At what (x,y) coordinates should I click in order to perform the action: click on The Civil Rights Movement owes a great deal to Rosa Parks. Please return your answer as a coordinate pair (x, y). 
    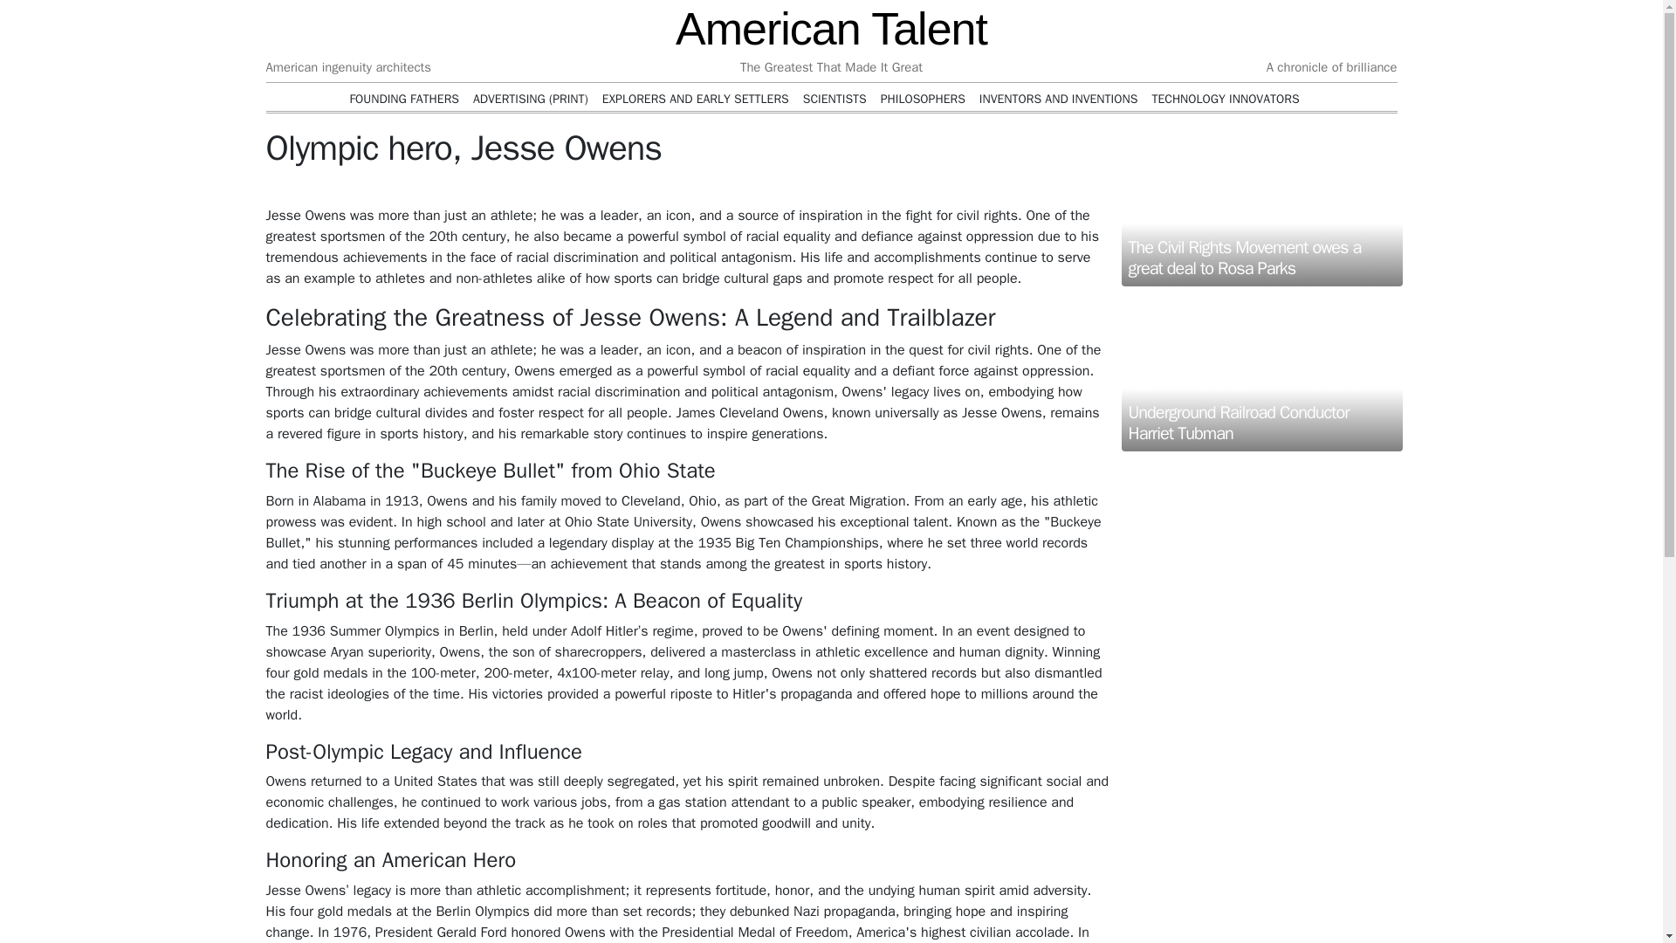
    Looking at the image, I should click on (1260, 206).